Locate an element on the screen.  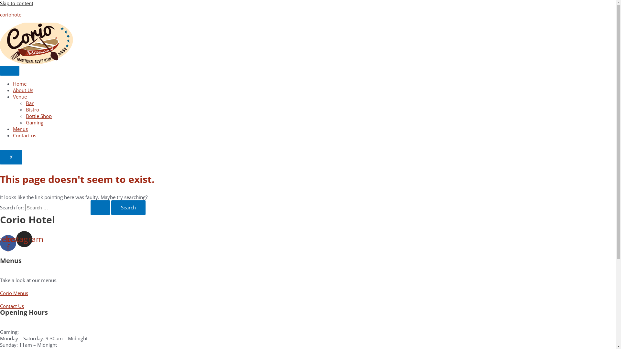
Facebook-f is located at coordinates (8, 243).